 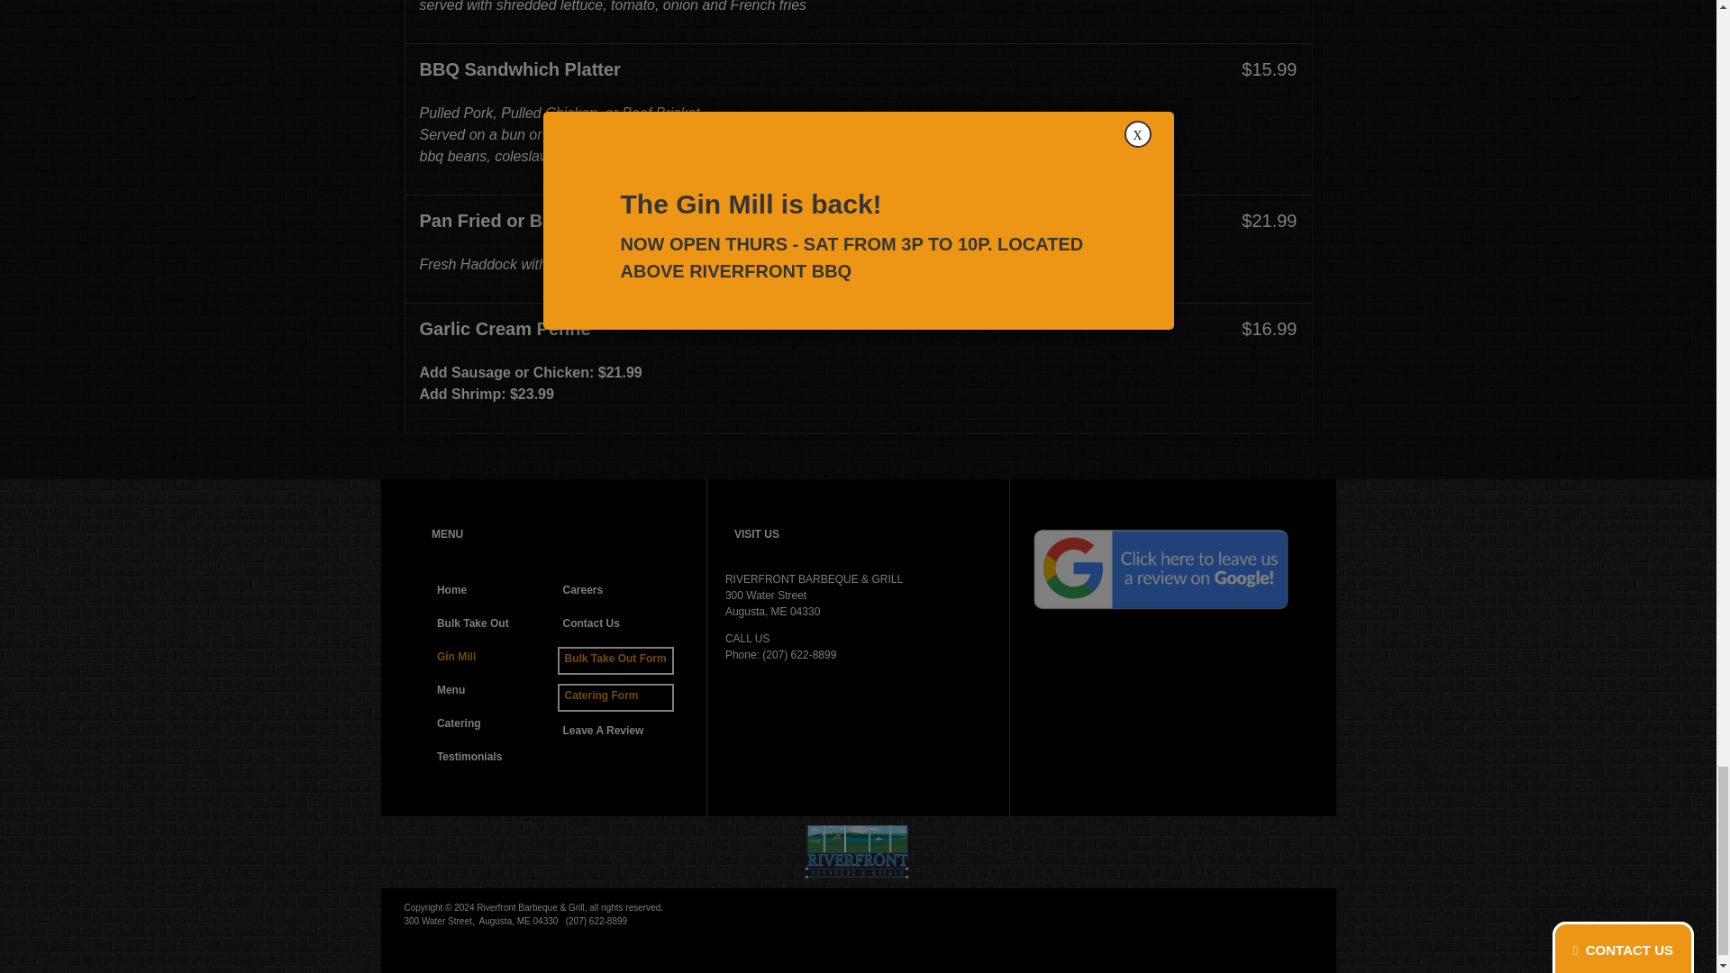 I want to click on Bulk Take Out, so click(x=492, y=625).